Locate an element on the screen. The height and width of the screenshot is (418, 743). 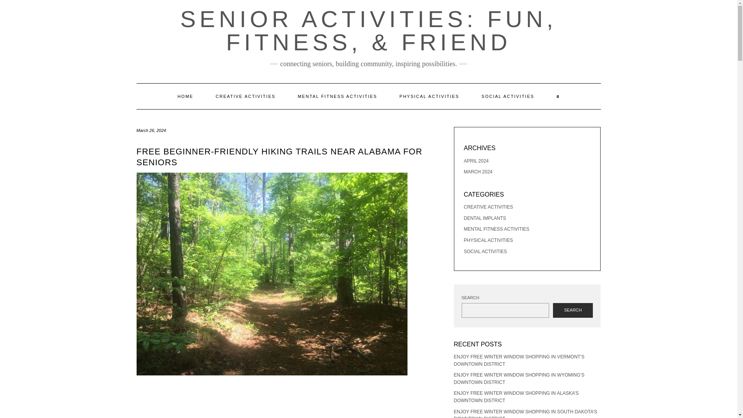
CREATIVE ACTIVITIES is located at coordinates (245, 96).